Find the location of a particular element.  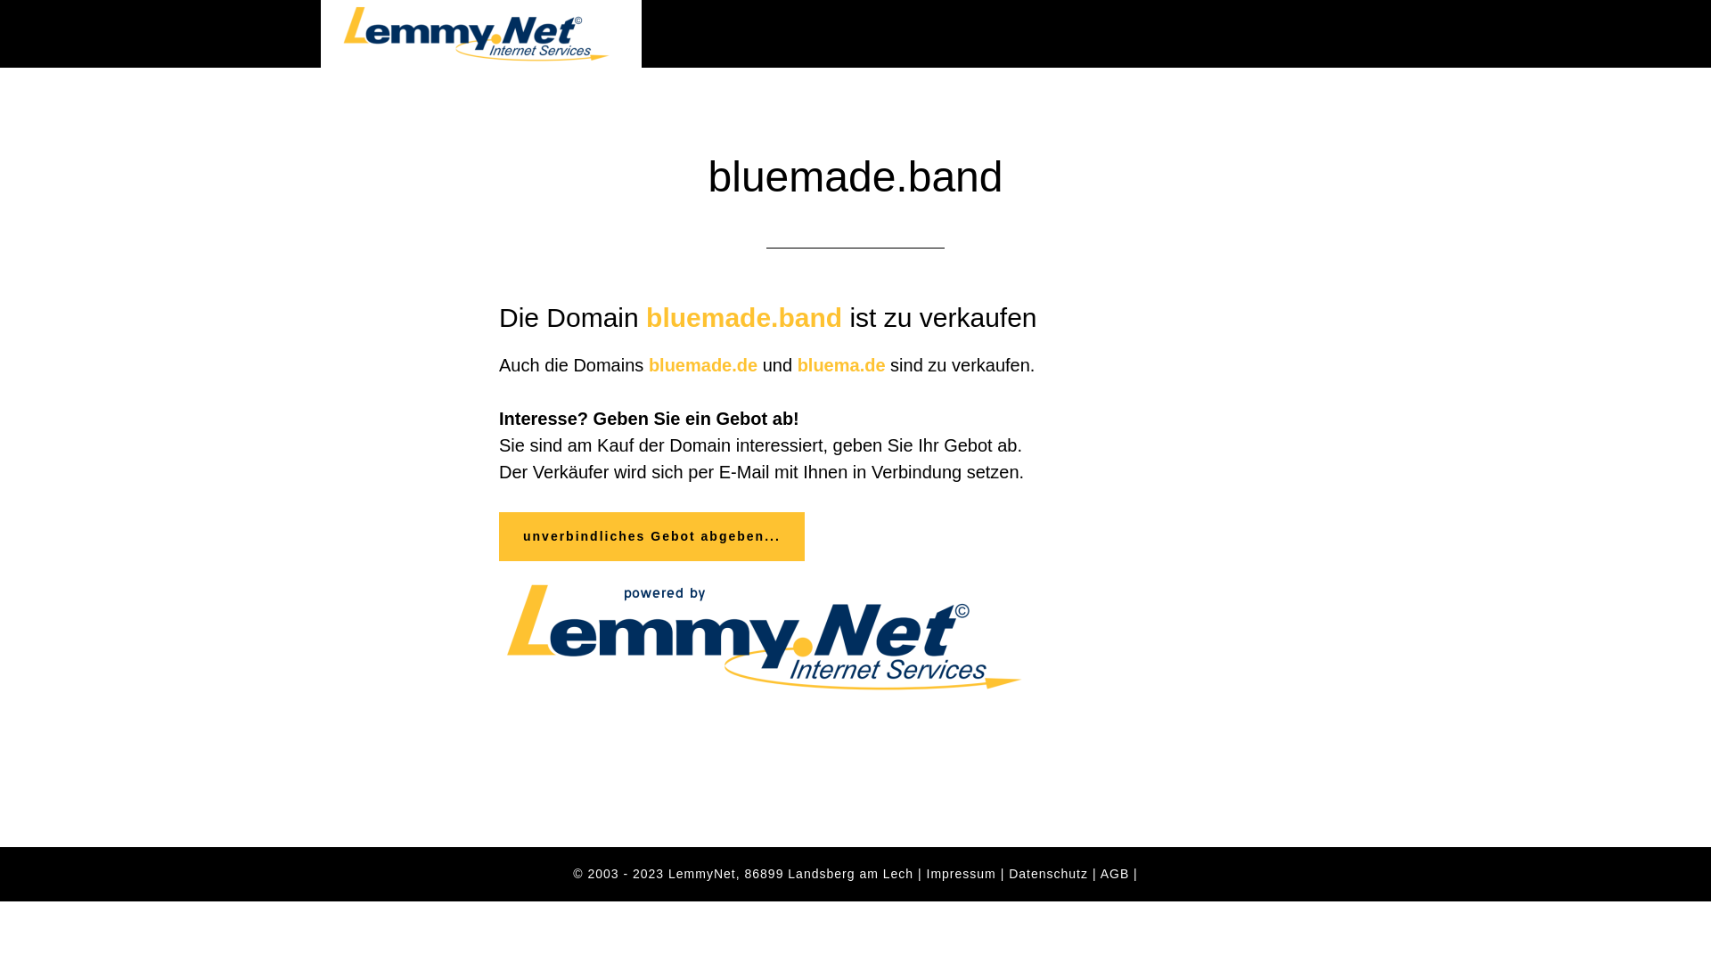

bluema.de is located at coordinates (841, 365).